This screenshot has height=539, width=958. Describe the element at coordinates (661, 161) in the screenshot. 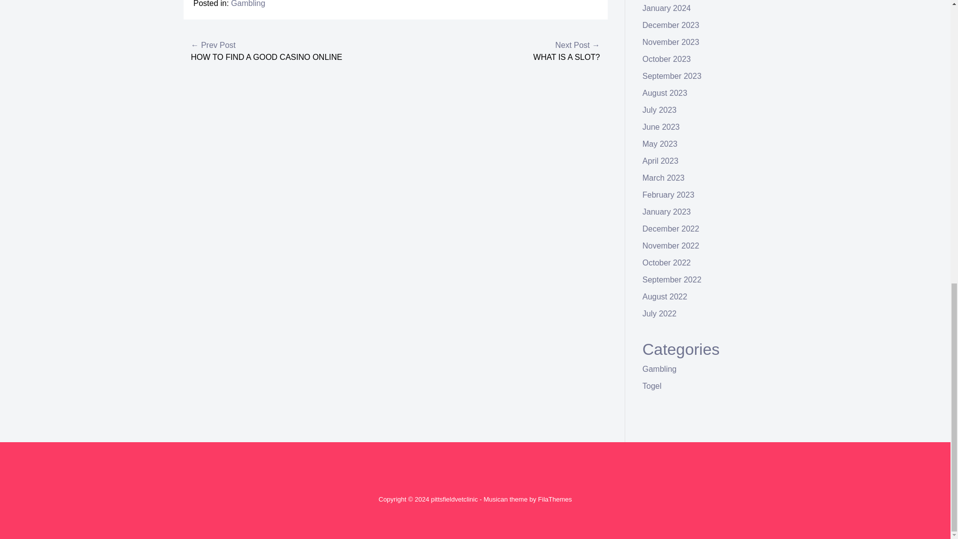

I see `April 2023` at that location.